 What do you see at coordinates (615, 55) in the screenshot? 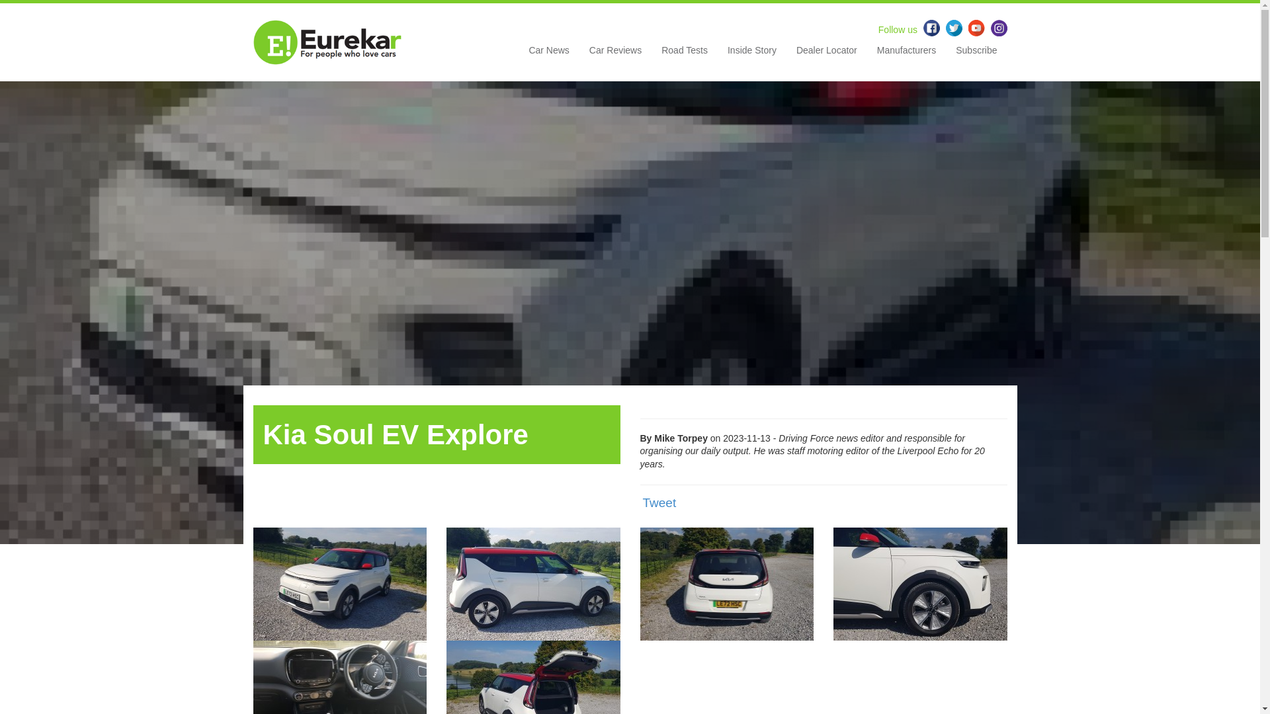
I see `Car Reviews` at bounding box center [615, 55].